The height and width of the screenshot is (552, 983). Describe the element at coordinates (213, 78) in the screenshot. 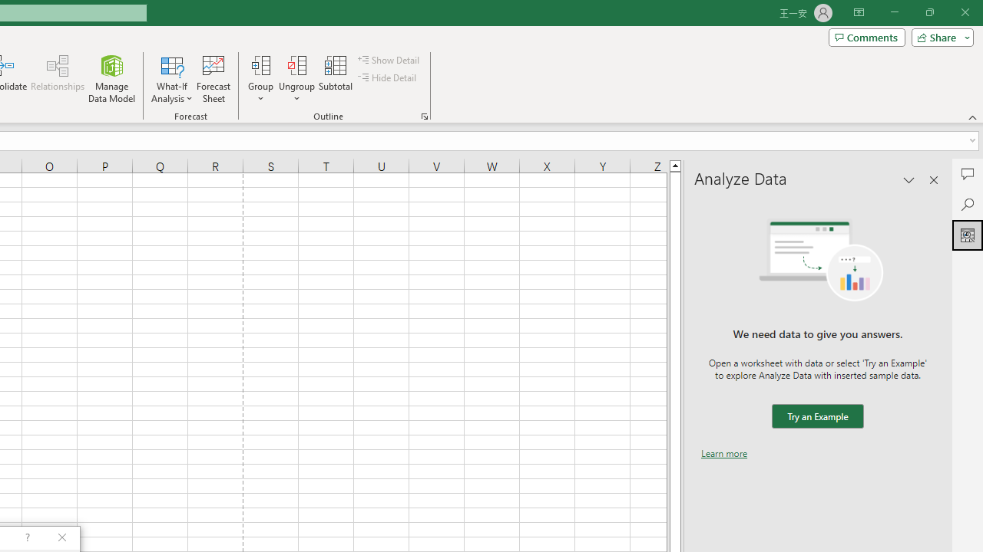

I see `Forecast Sheet` at that location.